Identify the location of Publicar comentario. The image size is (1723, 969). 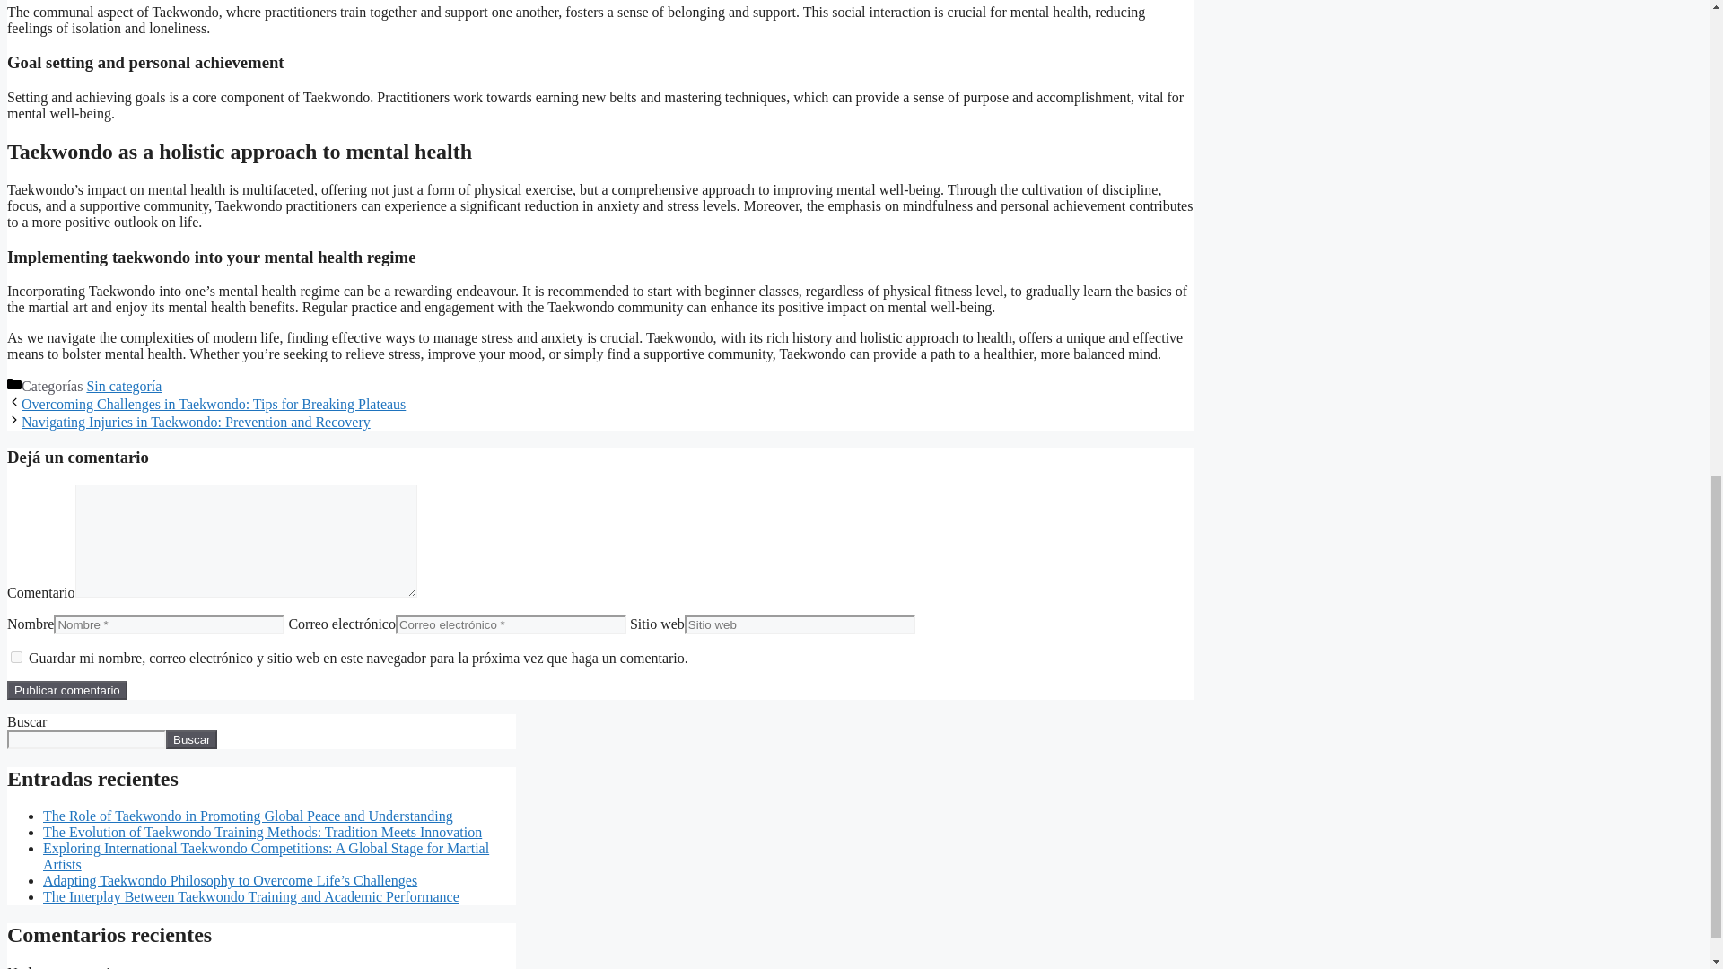
(66, 690).